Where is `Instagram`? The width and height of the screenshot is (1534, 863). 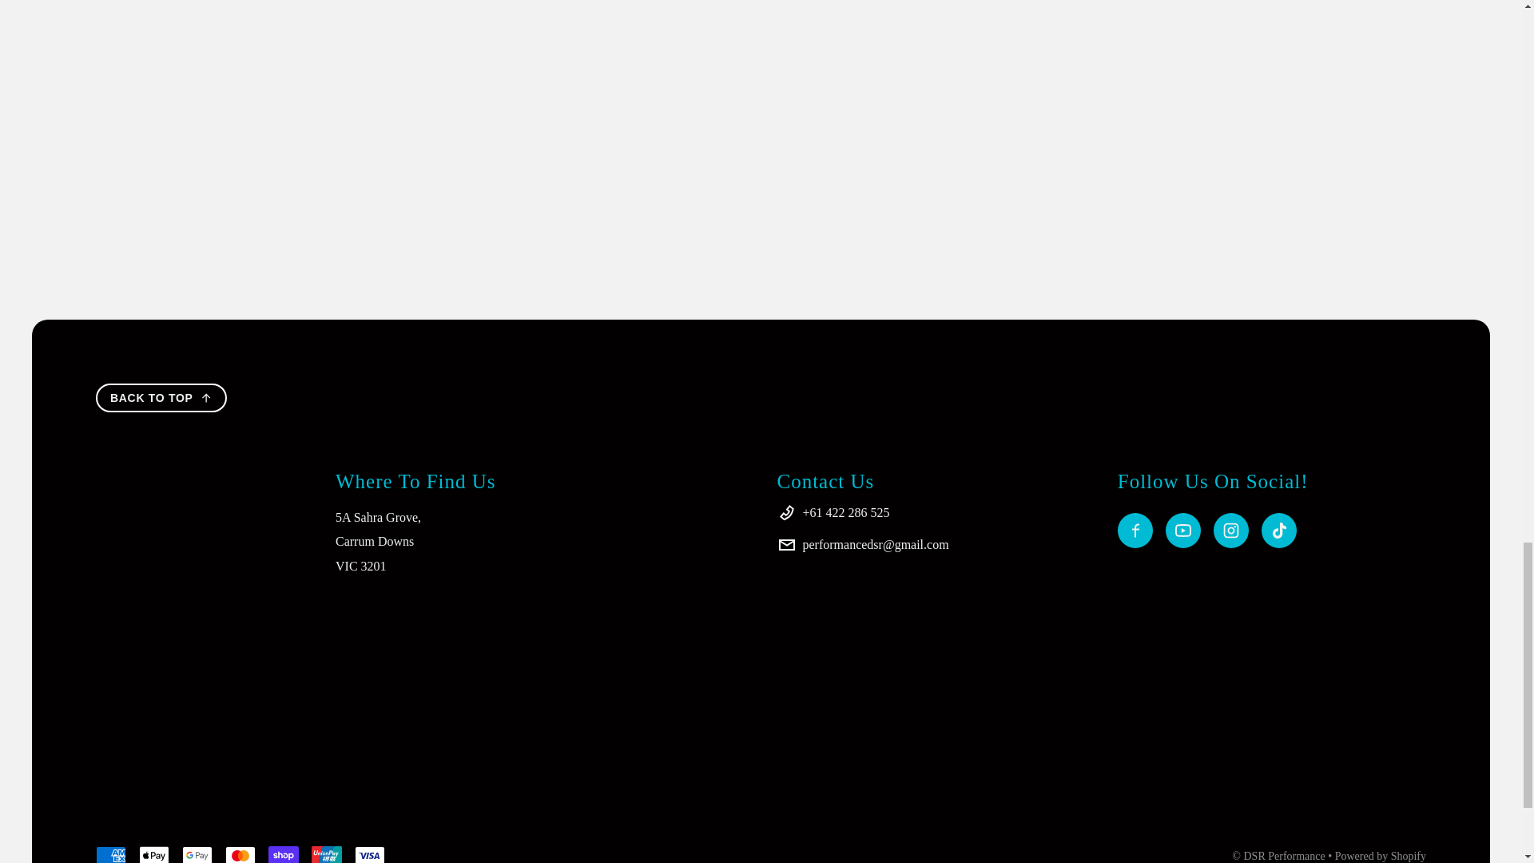
Instagram is located at coordinates (1230, 530).